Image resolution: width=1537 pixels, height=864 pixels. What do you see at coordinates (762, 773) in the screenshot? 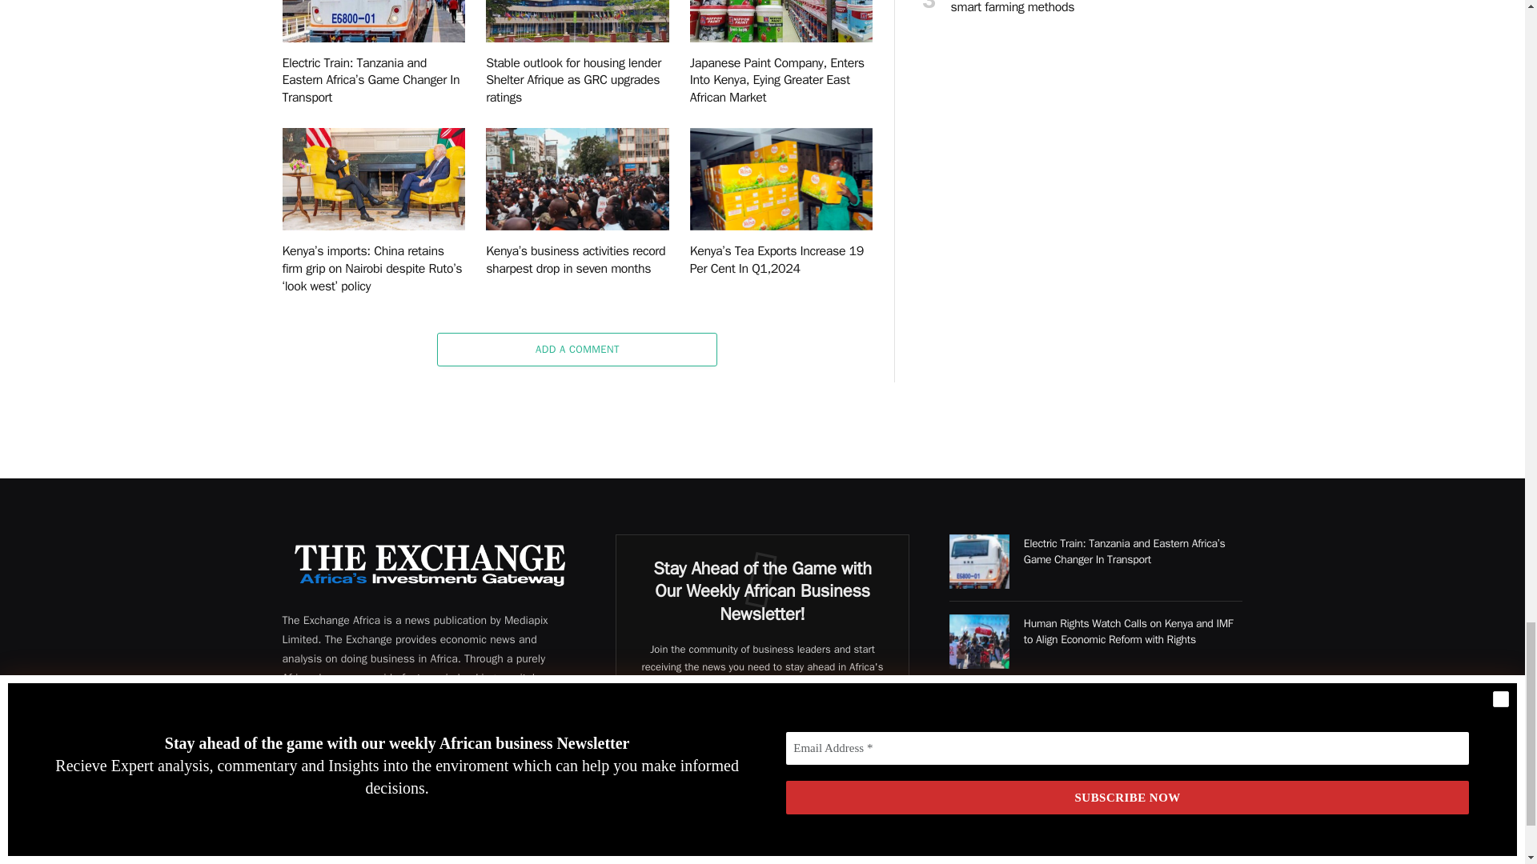
I see `Subscribe` at bounding box center [762, 773].